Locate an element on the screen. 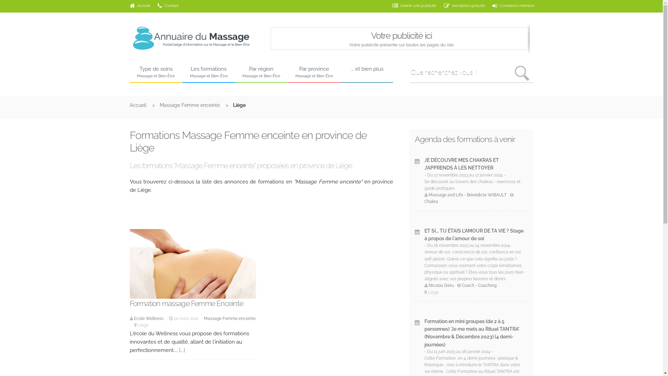  Massage Femme enceinte is located at coordinates (196, 105).